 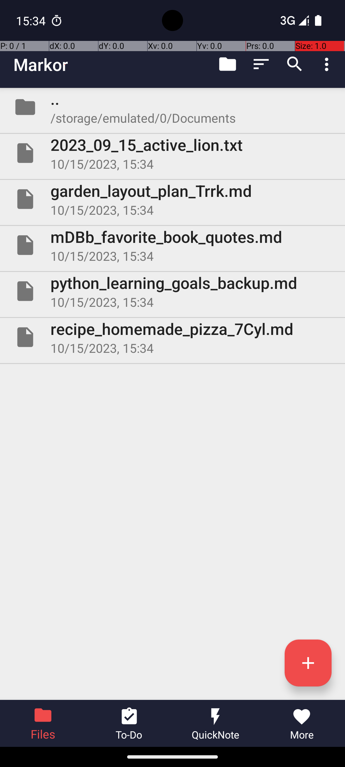 What do you see at coordinates (172, 291) in the screenshot?
I see `File python_learning_goals_backup.md ` at bounding box center [172, 291].